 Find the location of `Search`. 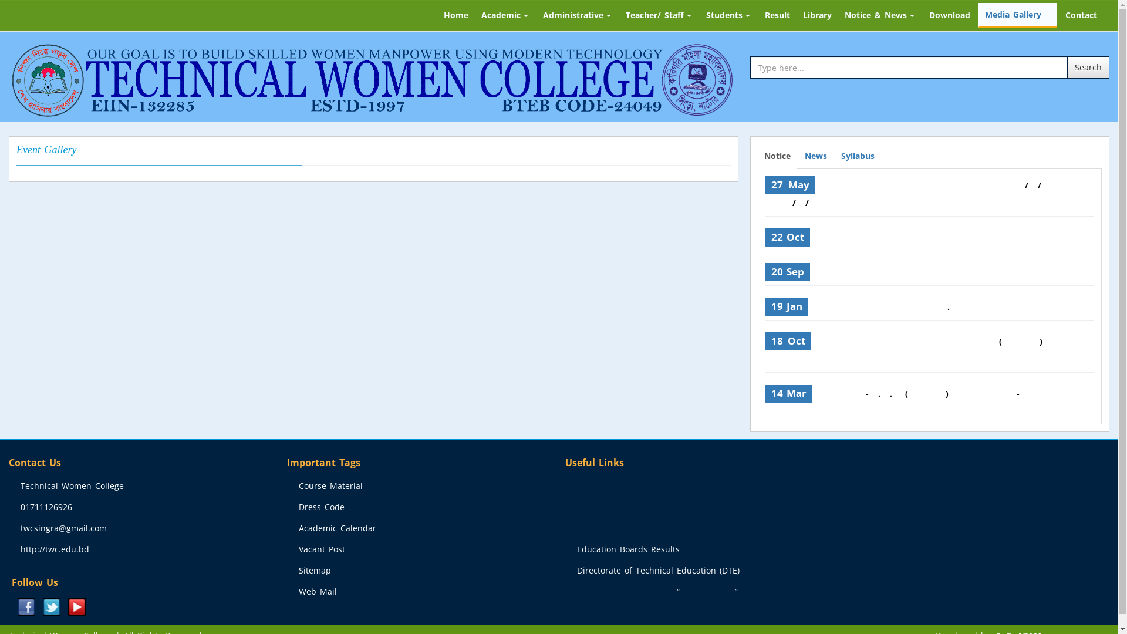

Search is located at coordinates (1088, 68).